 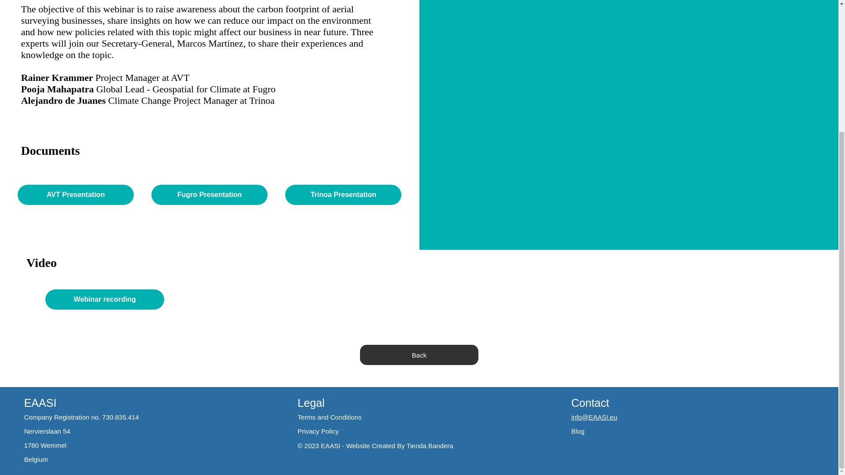 I want to click on Terms and Conditions, so click(x=329, y=417).